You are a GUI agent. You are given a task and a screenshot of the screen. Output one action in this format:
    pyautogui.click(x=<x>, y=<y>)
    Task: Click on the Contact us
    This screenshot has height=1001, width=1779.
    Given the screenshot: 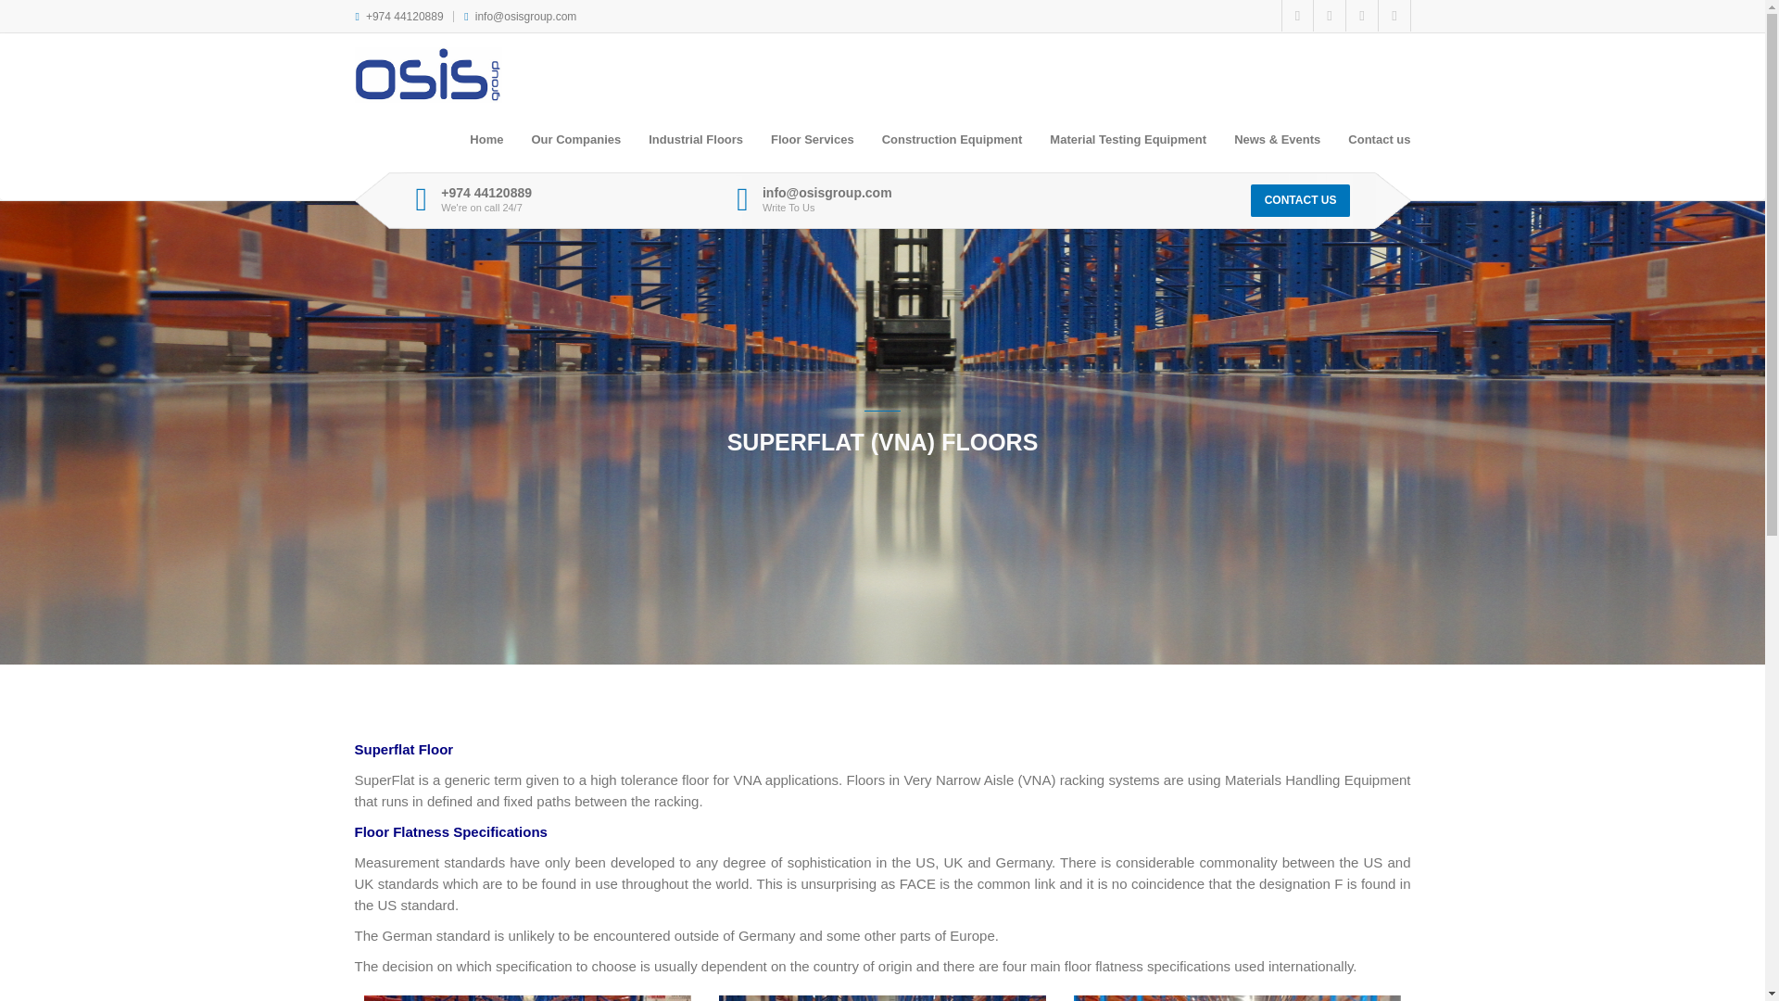 What is the action you would take?
    pyautogui.click(x=1379, y=145)
    